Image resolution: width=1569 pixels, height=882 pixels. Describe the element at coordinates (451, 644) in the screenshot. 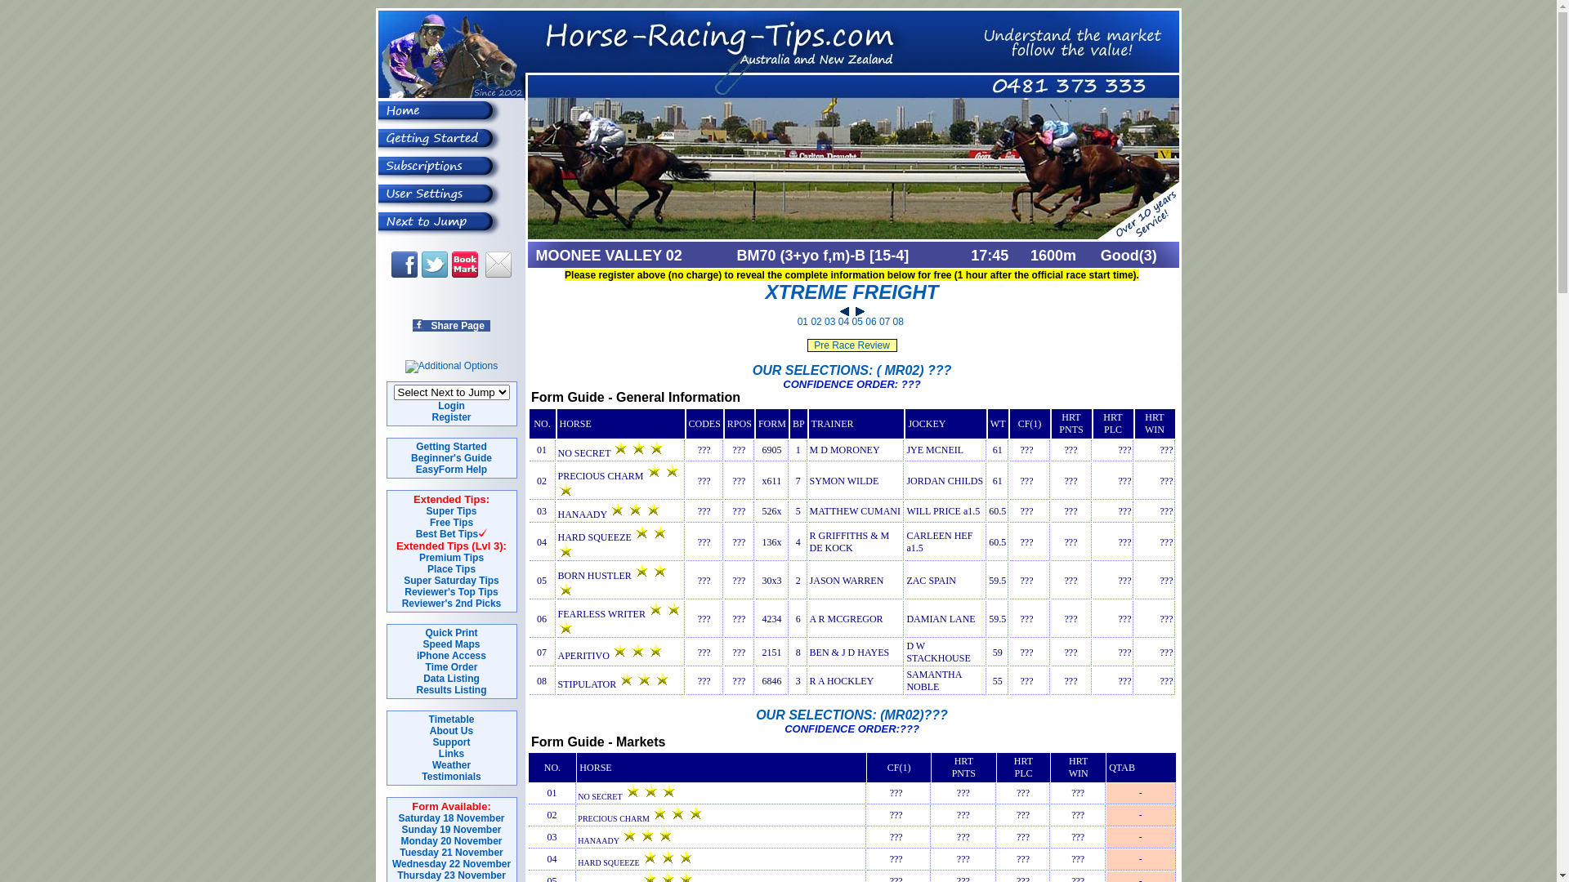

I see `Speed Maps` at that location.